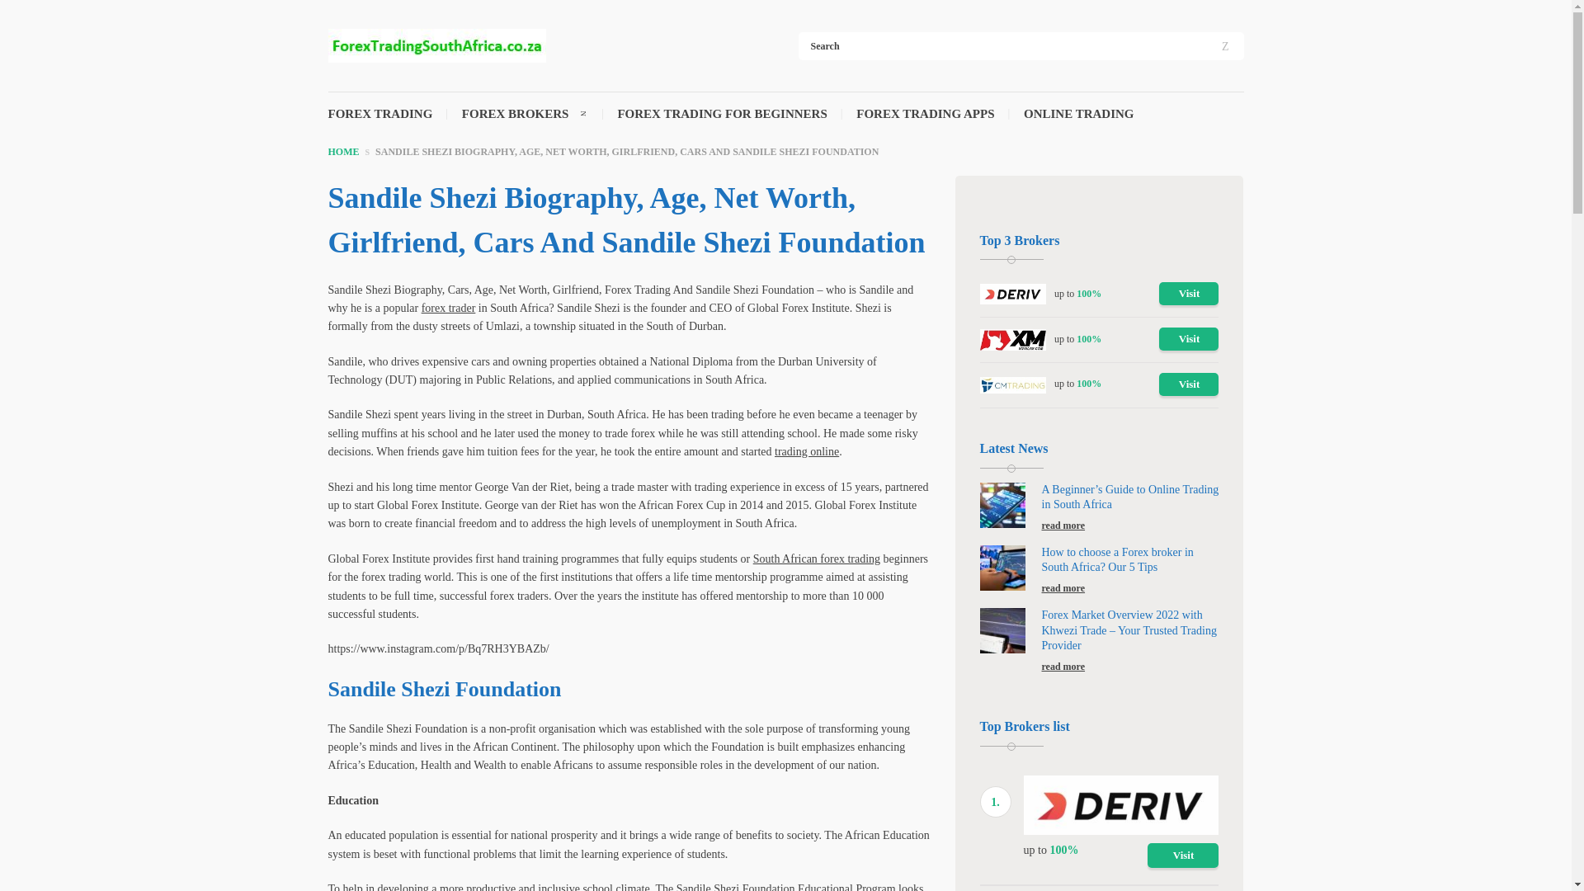  Describe the element at coordinates (926, 120) in the screenshot. I see `FOREX TRADING APPS` at that location.